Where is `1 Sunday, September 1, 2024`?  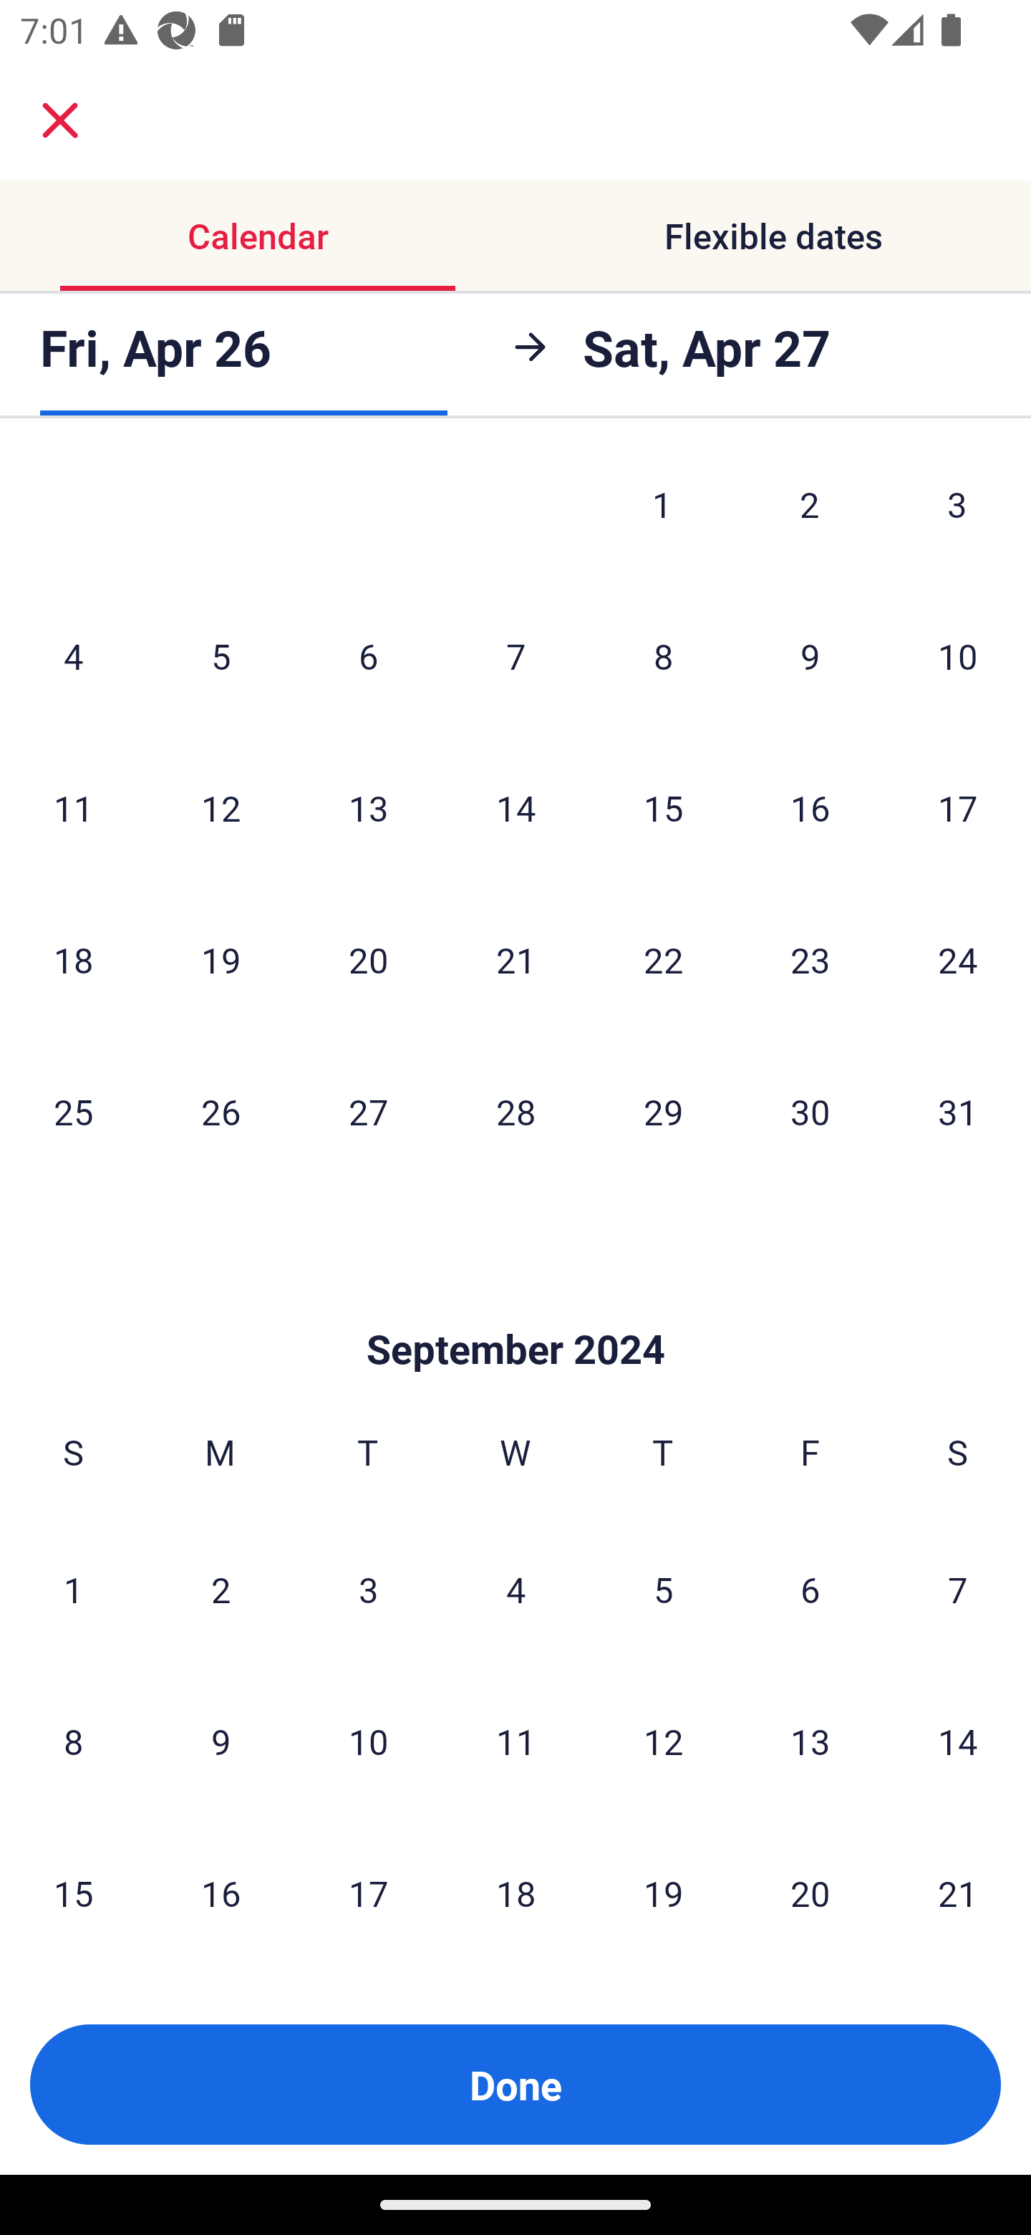
1 Sunday, September 1, 2024 is located at coordinates (73, 1589).